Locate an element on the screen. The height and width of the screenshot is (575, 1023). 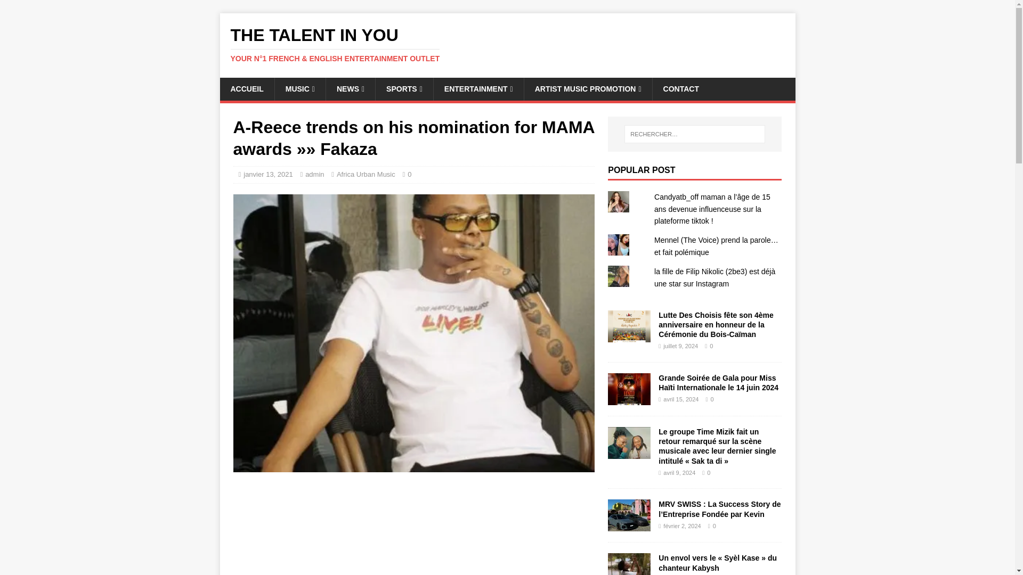
CONTACT is located at coordinates (681, 88).